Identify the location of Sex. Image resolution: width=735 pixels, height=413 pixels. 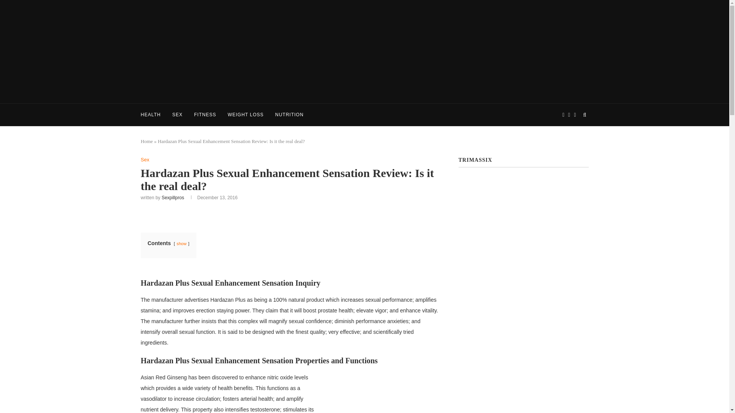
(145, 160).